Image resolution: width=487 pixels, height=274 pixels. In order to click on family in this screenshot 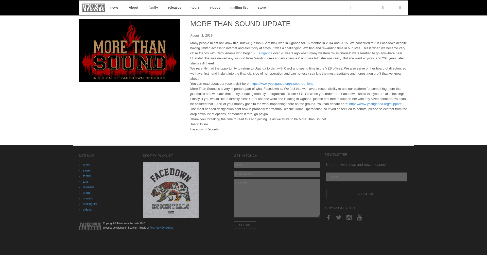, I will do `click(88, 198)`.